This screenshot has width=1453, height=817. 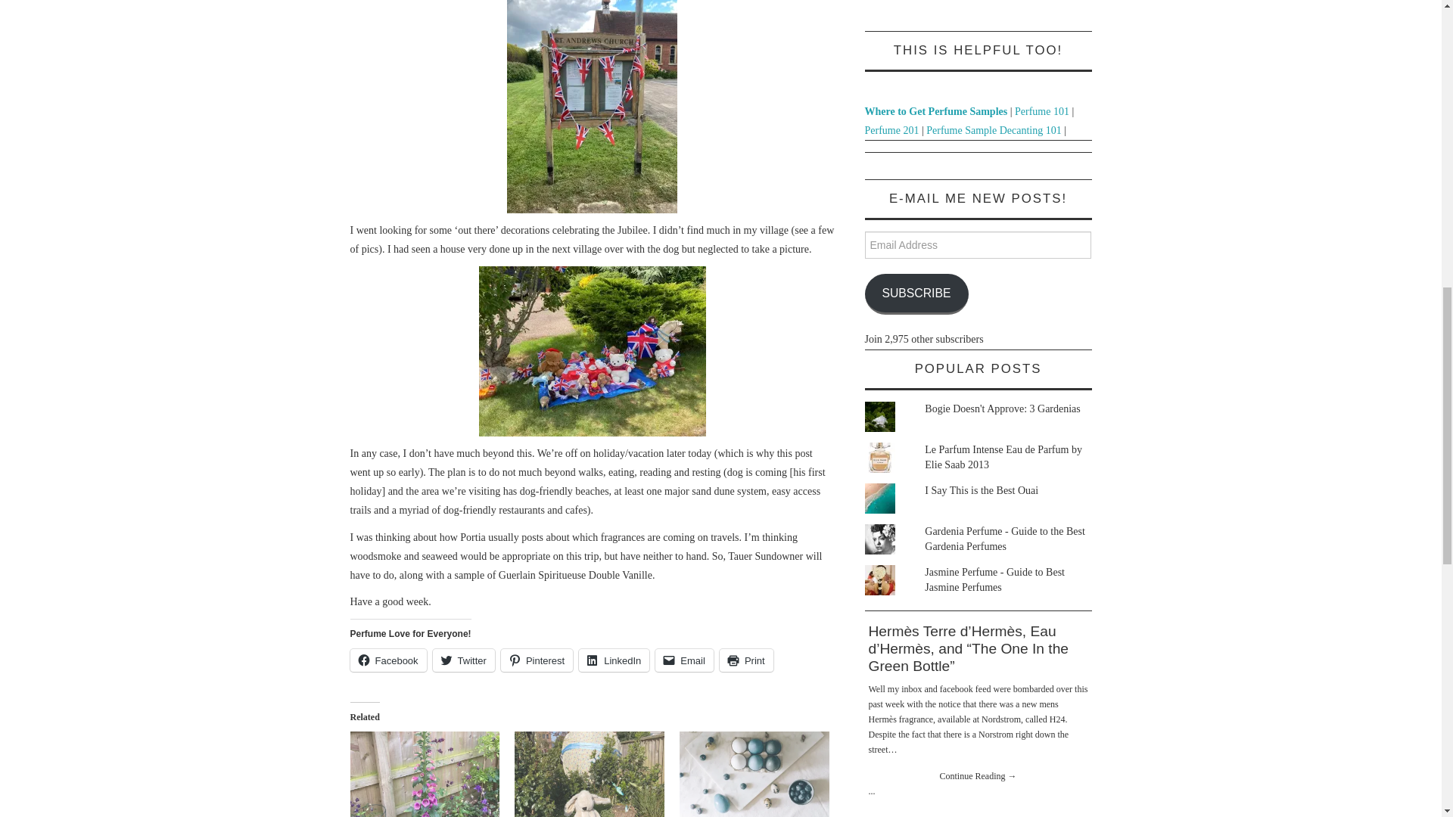 What do you see at coordinates (755, 774) in the screenshot?
I see `A Holiday Weekend` at bounding box center [755, 774].